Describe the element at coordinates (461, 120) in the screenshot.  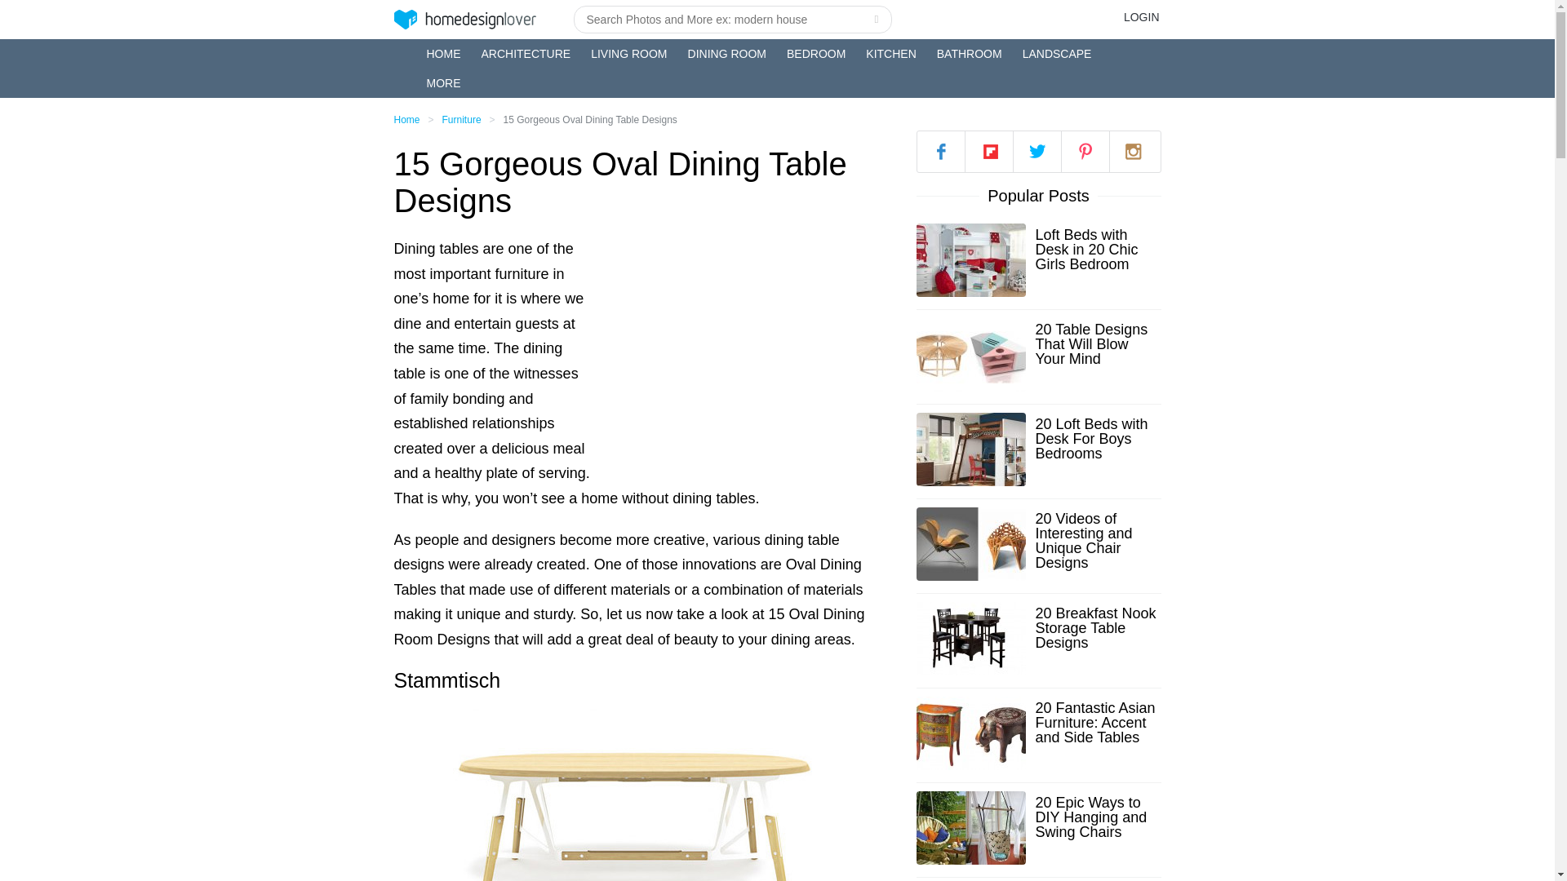
I see `Furniture` at that location.